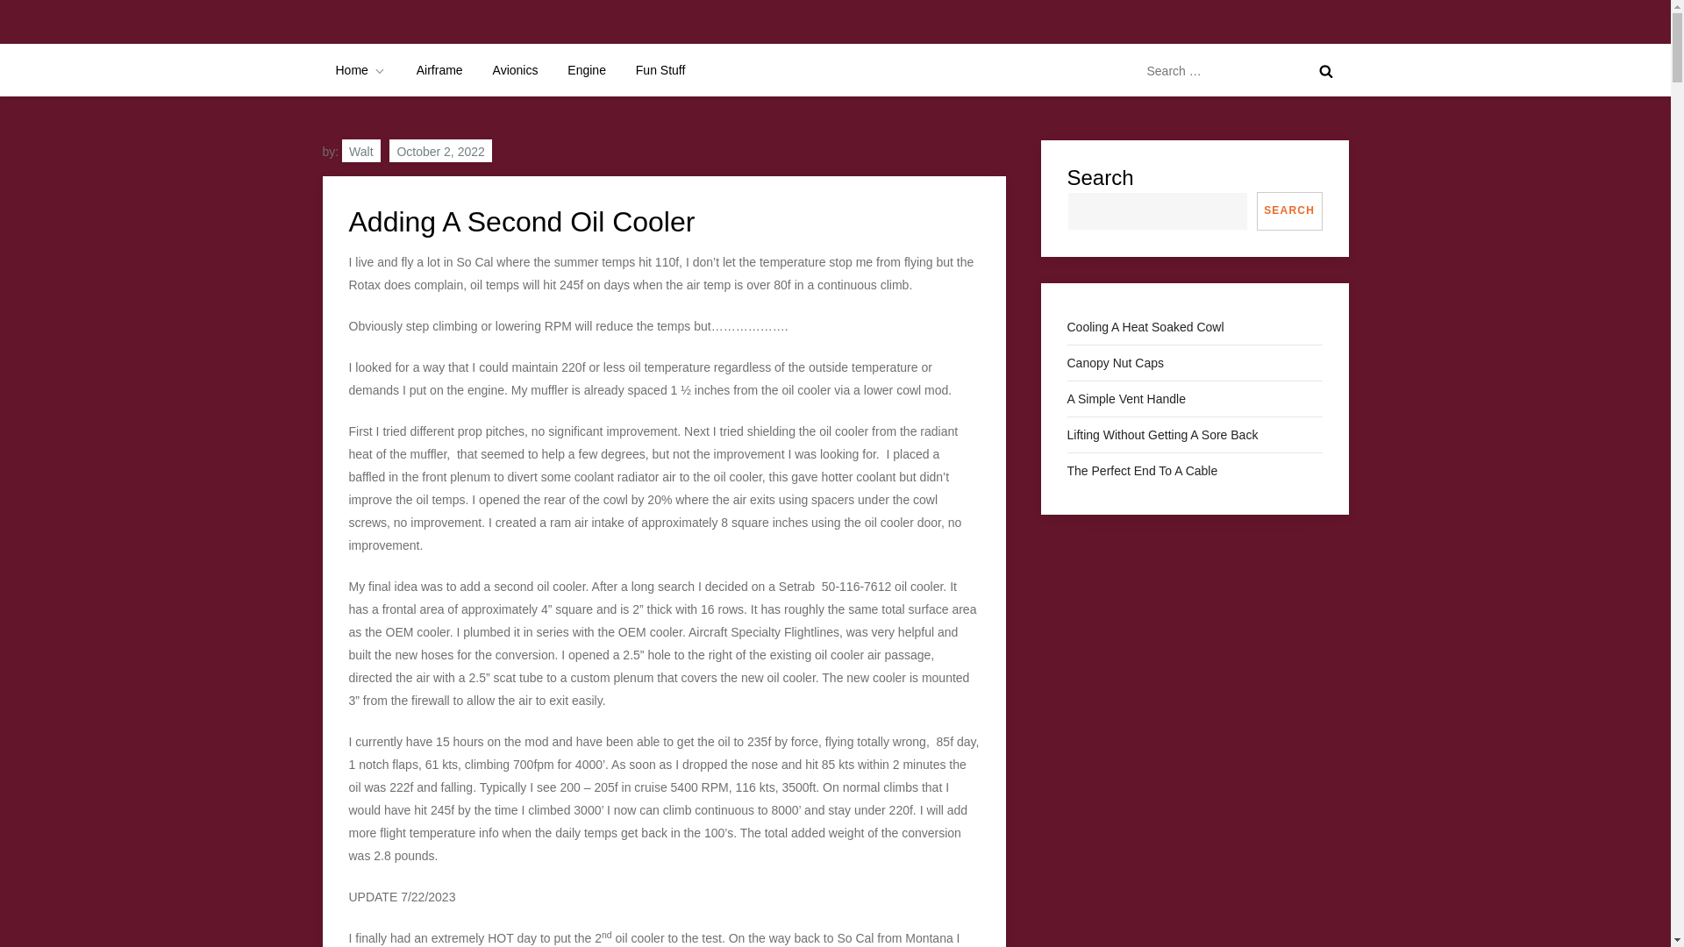  Describe the element at coordinates (1289, 211) in the screenshot. I see `SEARCH` at that location.